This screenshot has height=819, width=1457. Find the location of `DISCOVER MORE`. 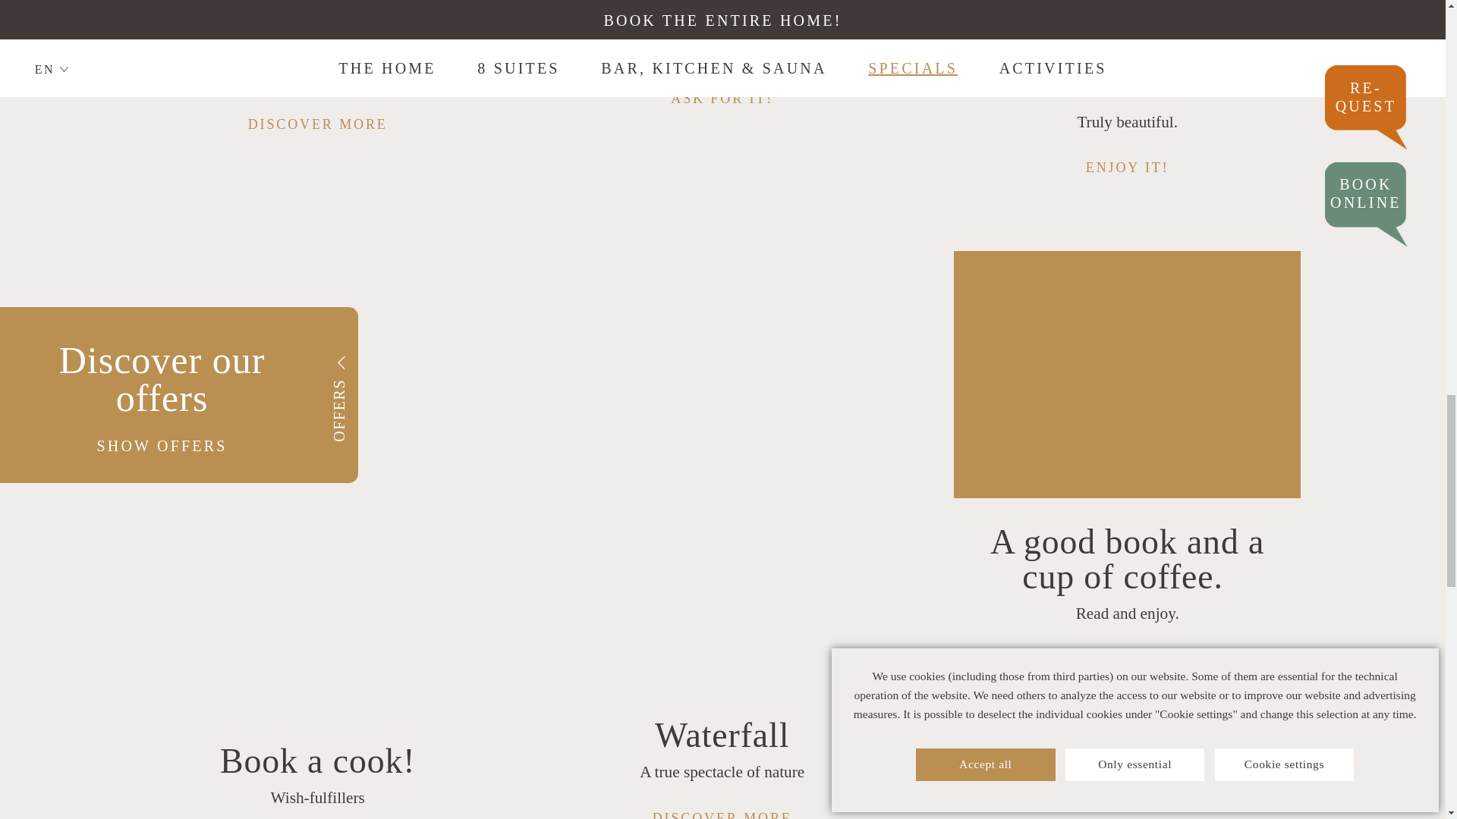

DISCOVER MORE is located at coordinates (317, 124).